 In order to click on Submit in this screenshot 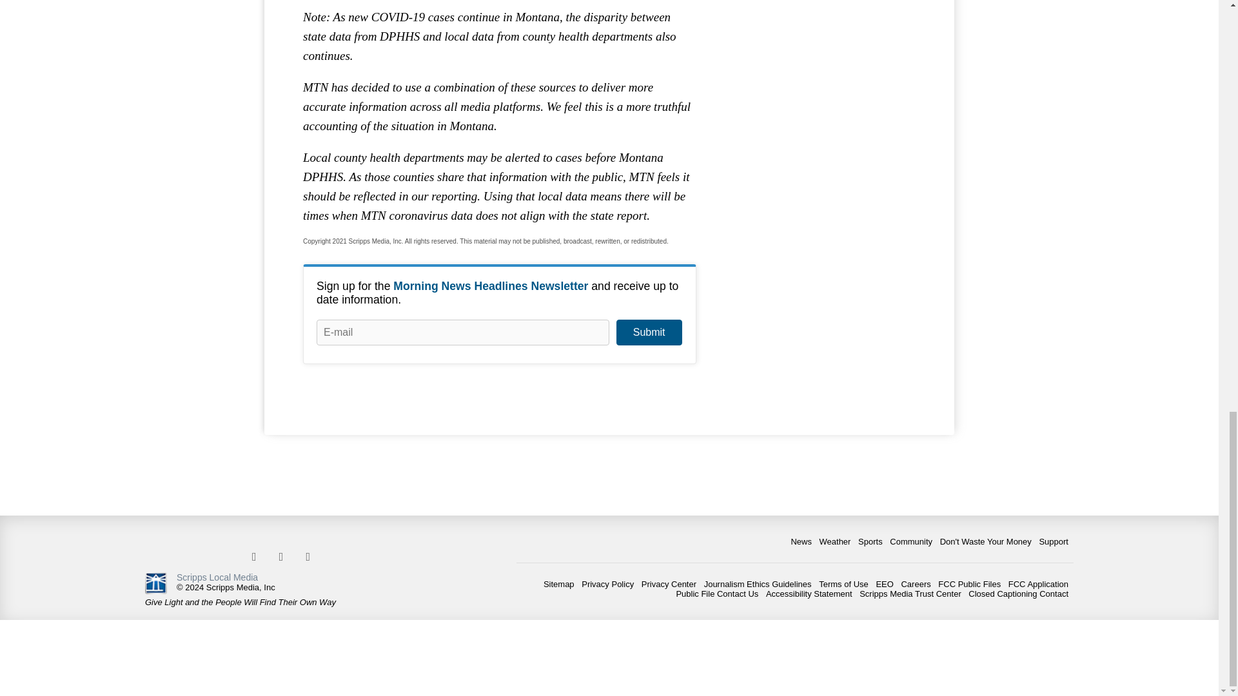, I will do `click(649, 332)`.